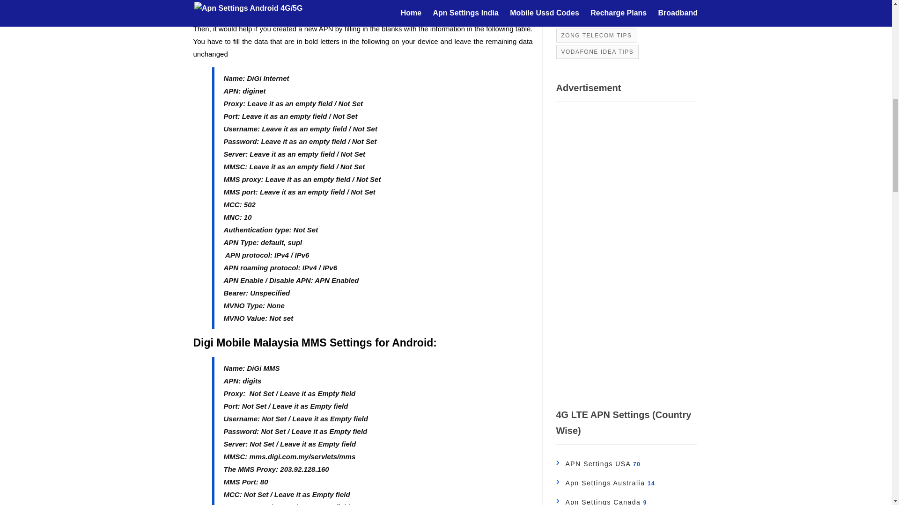  What do you see at coordinates (597, 52) in the screenshot?
I see `VODAFONE IDEA TIPS` at bounding box center [597, 52].